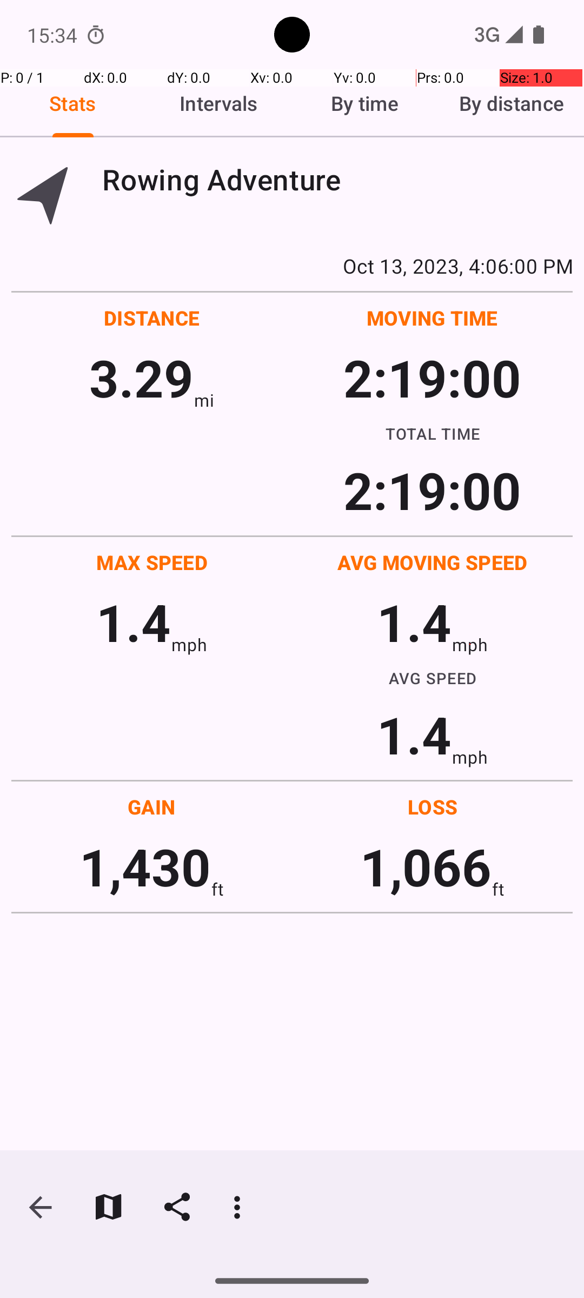  I want to click on 2:19:00, so click(432, 378).